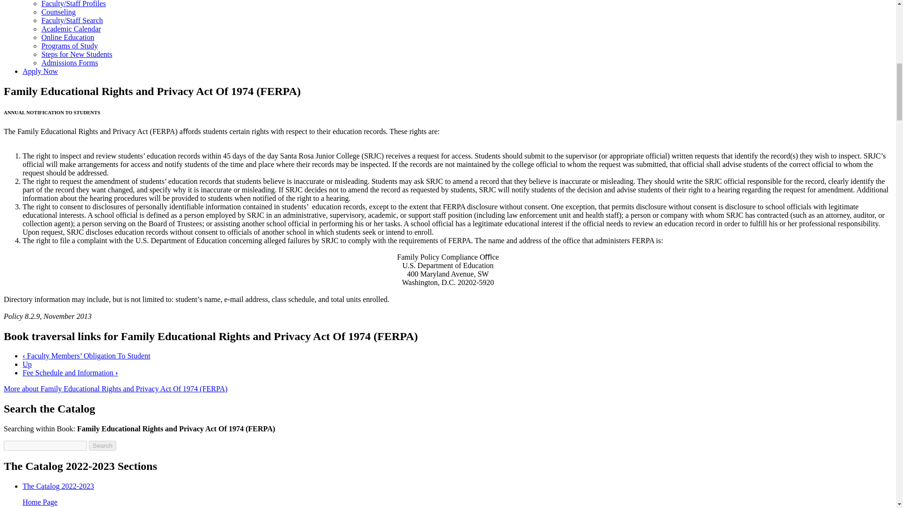 This screenshot has height=508, width=903. What do you see at coordinates (77, 54) in the screenshot?
I see `Steps for New Students` at bounding box center [77, 54].